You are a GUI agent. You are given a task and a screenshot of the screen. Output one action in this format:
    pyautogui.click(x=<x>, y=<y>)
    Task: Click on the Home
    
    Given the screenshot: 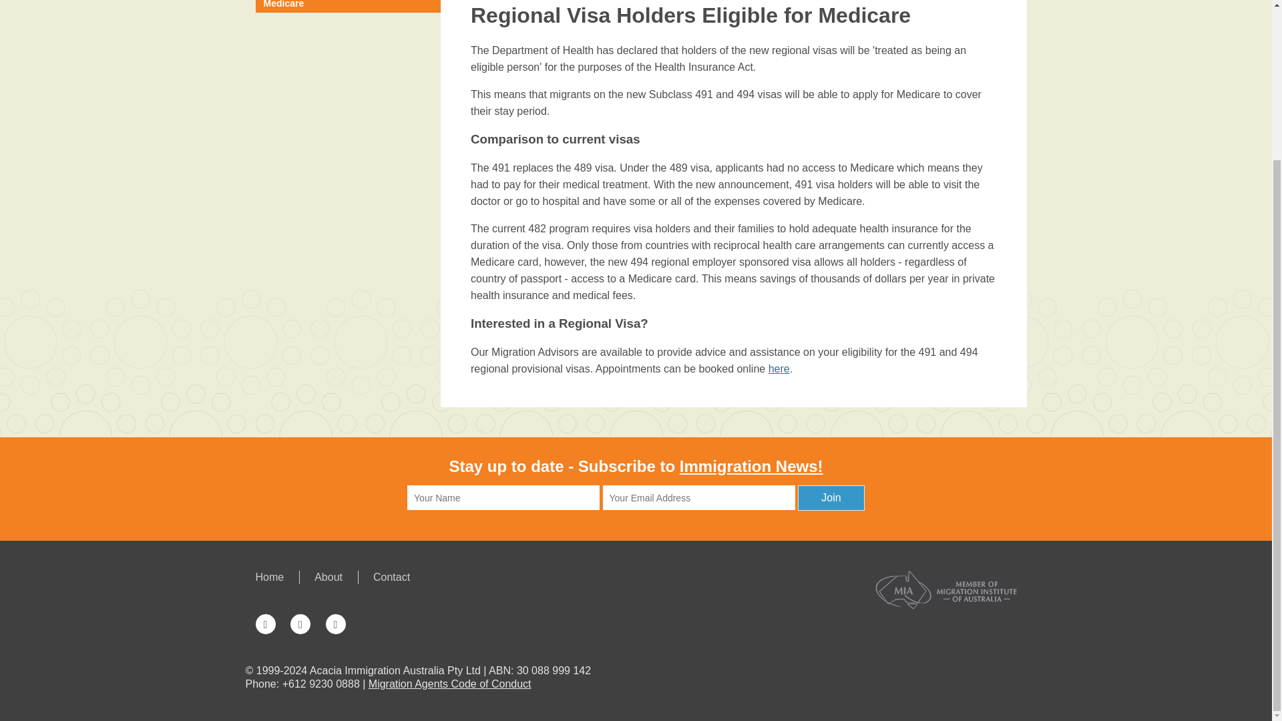 What is the action you would take?
    pyautogui.click(x=276, y=577)
    